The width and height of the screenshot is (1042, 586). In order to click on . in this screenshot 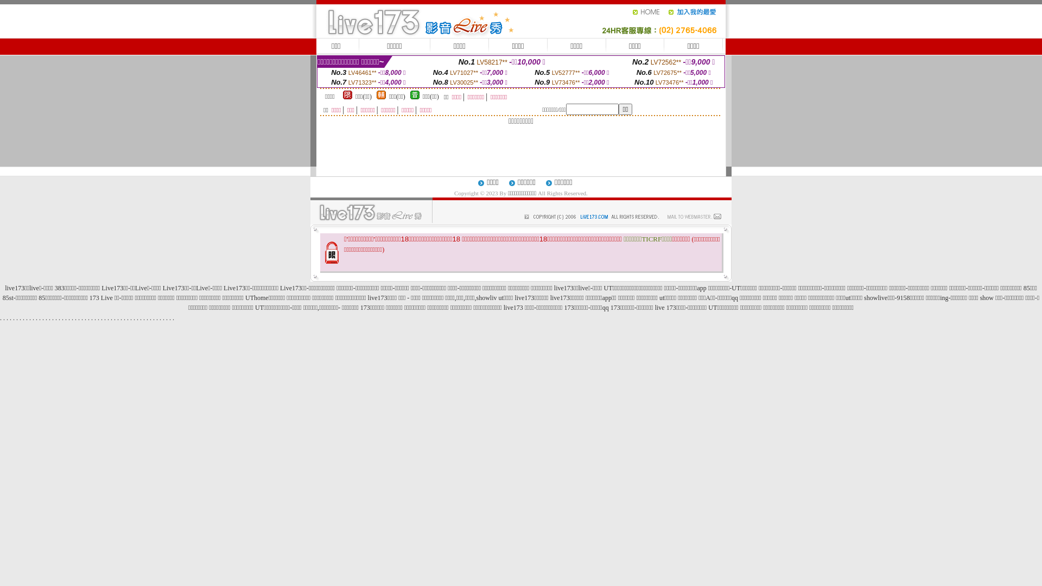, I will do `click(151, 318)`.